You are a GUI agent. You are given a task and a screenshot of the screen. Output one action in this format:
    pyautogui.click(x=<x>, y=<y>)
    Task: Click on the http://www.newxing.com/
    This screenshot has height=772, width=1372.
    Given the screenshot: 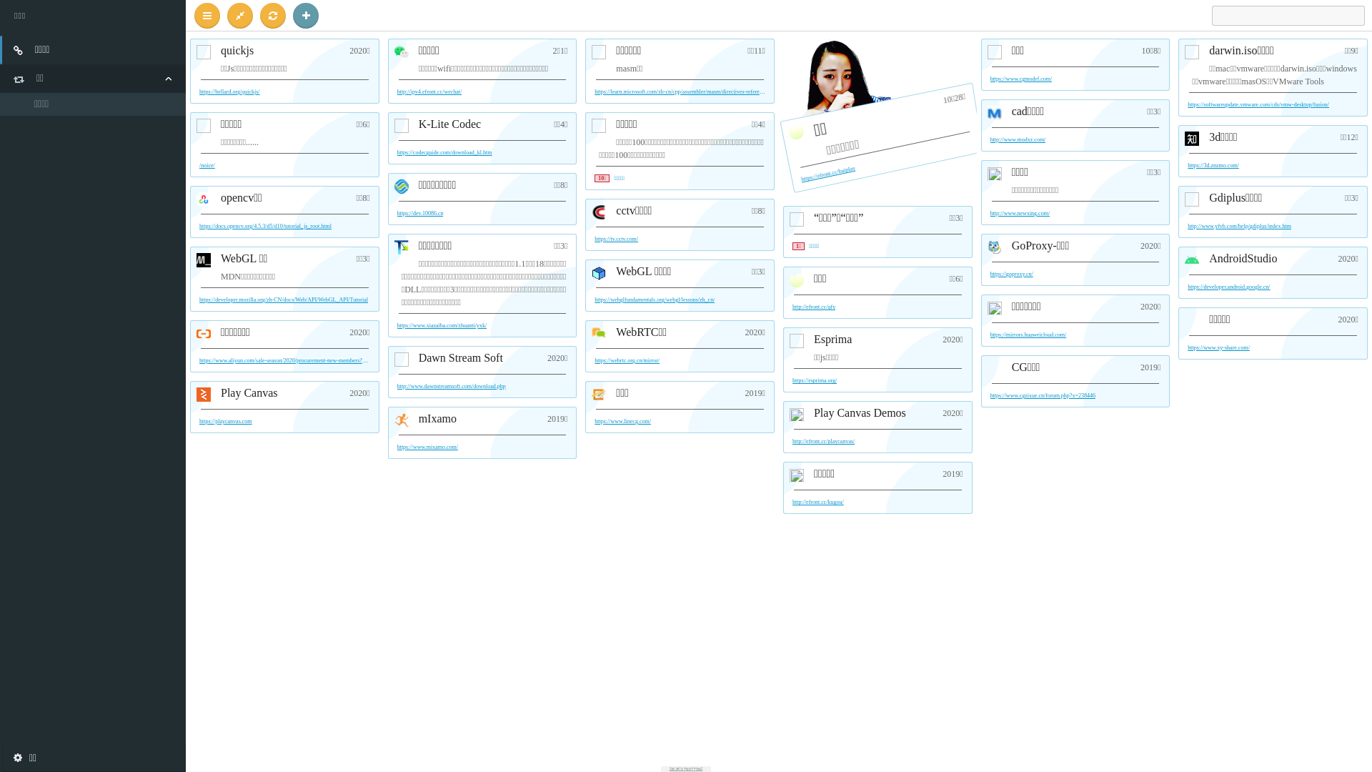 What is the action you would take?
    pyautogui.click(x=1020, y=214)
    